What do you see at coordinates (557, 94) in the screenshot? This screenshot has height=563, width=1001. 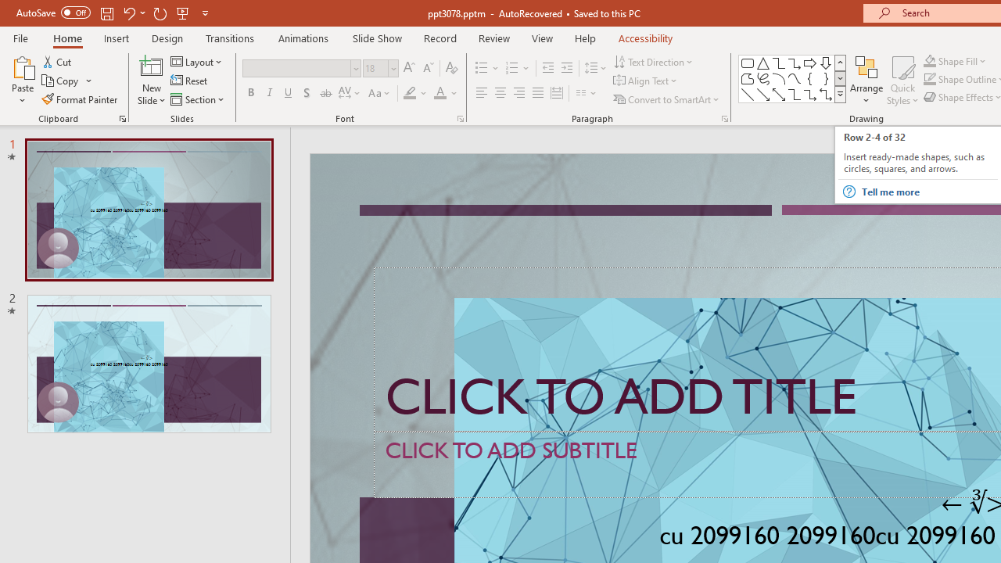 I see `Distributed` at bounding box center [557, 94].